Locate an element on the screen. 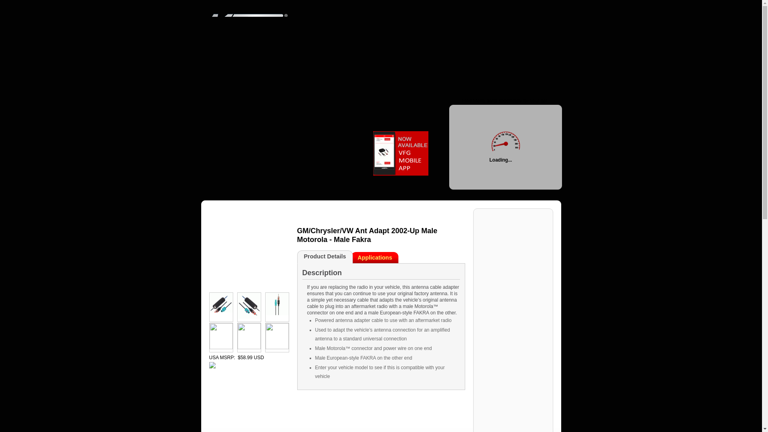 The height and width of the screenshot is (432, 768). Metra Electronics Brands is located at coordinates (250, 53).